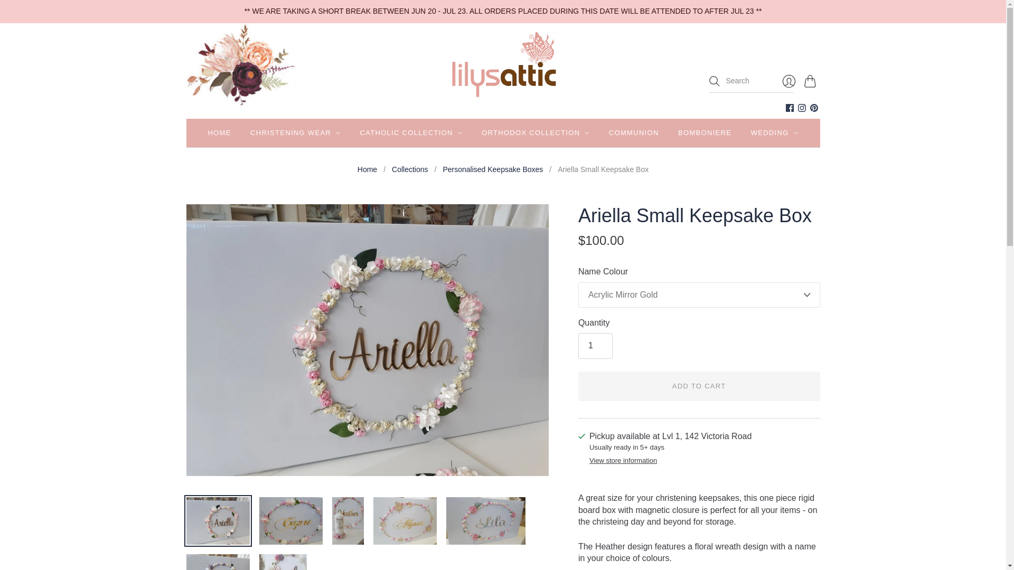  I want to click on Login, so click(788, 81).